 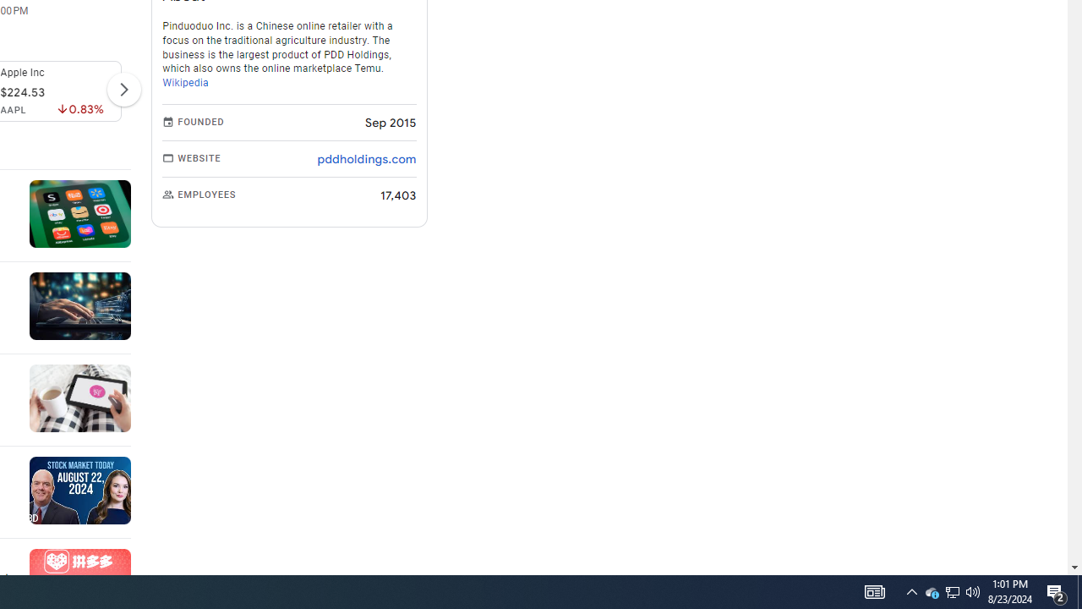 What do you see at coordinates (186, 83) in the screenshot?
I see `Wikipedia` at bounding box center [186, 83].